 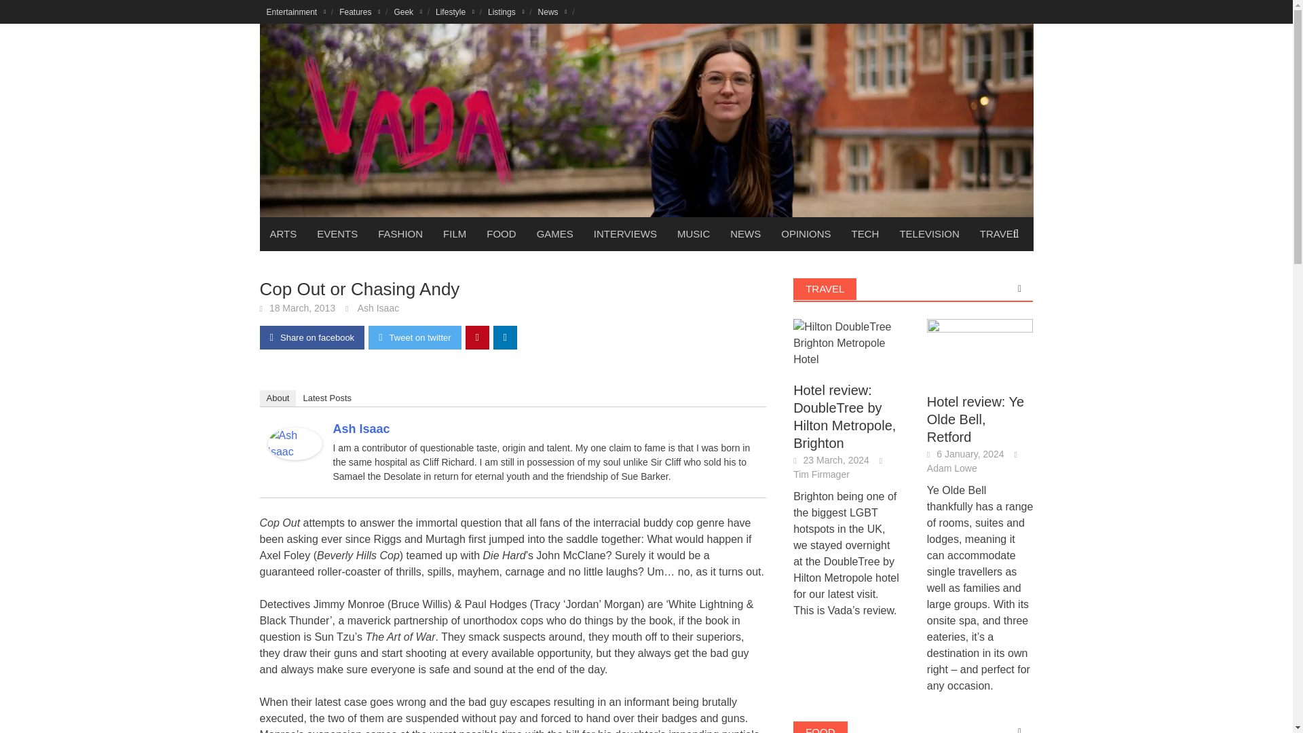 What do you see at coordinates (980, 349) in the screenshot?
I see `Hotel review: Ye Olde Bell, Retford` at bounding box center [980, 349].